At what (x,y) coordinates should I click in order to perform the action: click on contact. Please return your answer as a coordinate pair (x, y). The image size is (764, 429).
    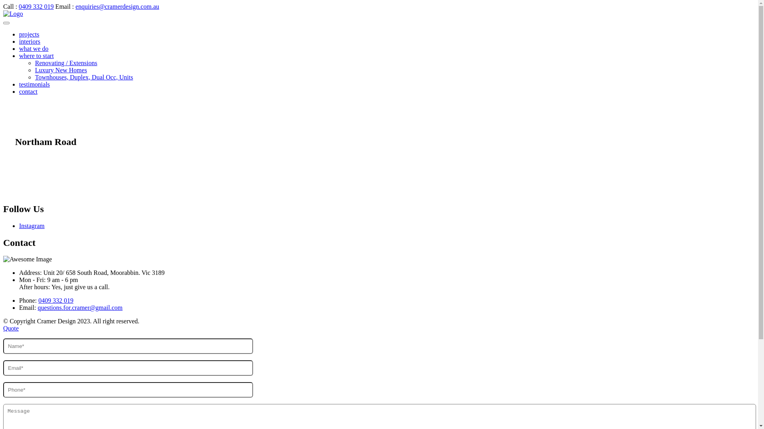
    Looking at the image, I should click on (28, 91).